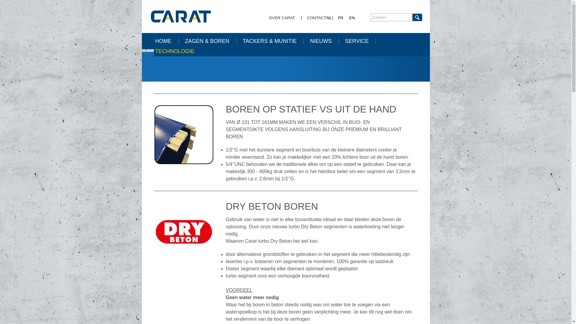  I want to click on Overslaan en naar de inhoud gaan, so click(37, 0).